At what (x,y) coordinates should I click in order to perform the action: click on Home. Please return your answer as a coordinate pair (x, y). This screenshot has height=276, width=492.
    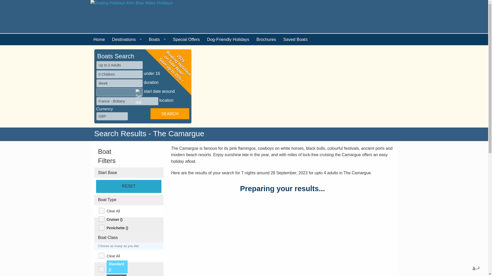
    Looking at the image, I should click on (99, 39).